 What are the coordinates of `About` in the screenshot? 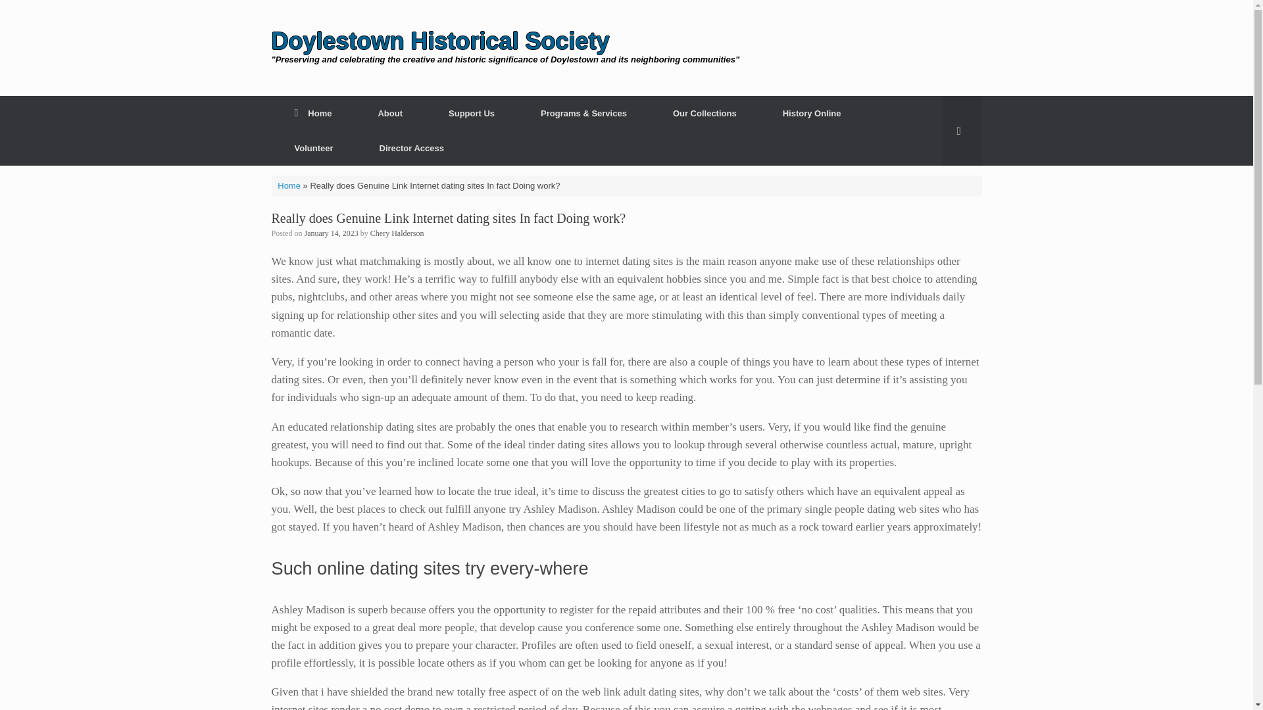 It's located at (390, 113).